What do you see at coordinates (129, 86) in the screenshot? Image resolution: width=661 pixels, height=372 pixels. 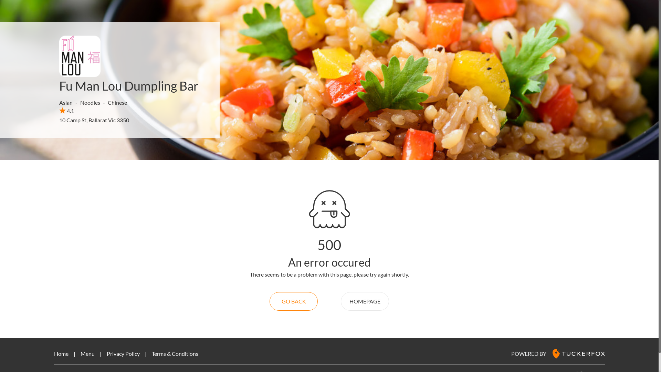 I see `Fu Man Lou Dumpling Bar` at bounding box center [129, 86].